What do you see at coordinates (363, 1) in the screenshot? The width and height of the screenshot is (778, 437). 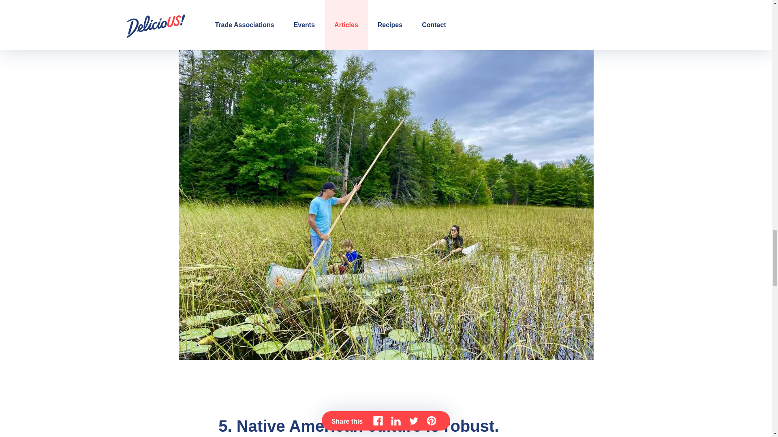 I see `all find their roots in Native American design` at bounding box center [363, 1].